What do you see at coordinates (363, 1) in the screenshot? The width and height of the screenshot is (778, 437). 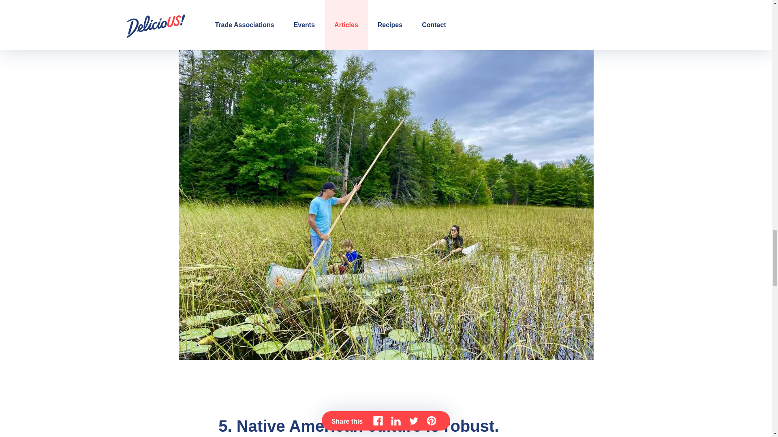 I see `all find their roots in Native American design` at bounding box center [363, 1].